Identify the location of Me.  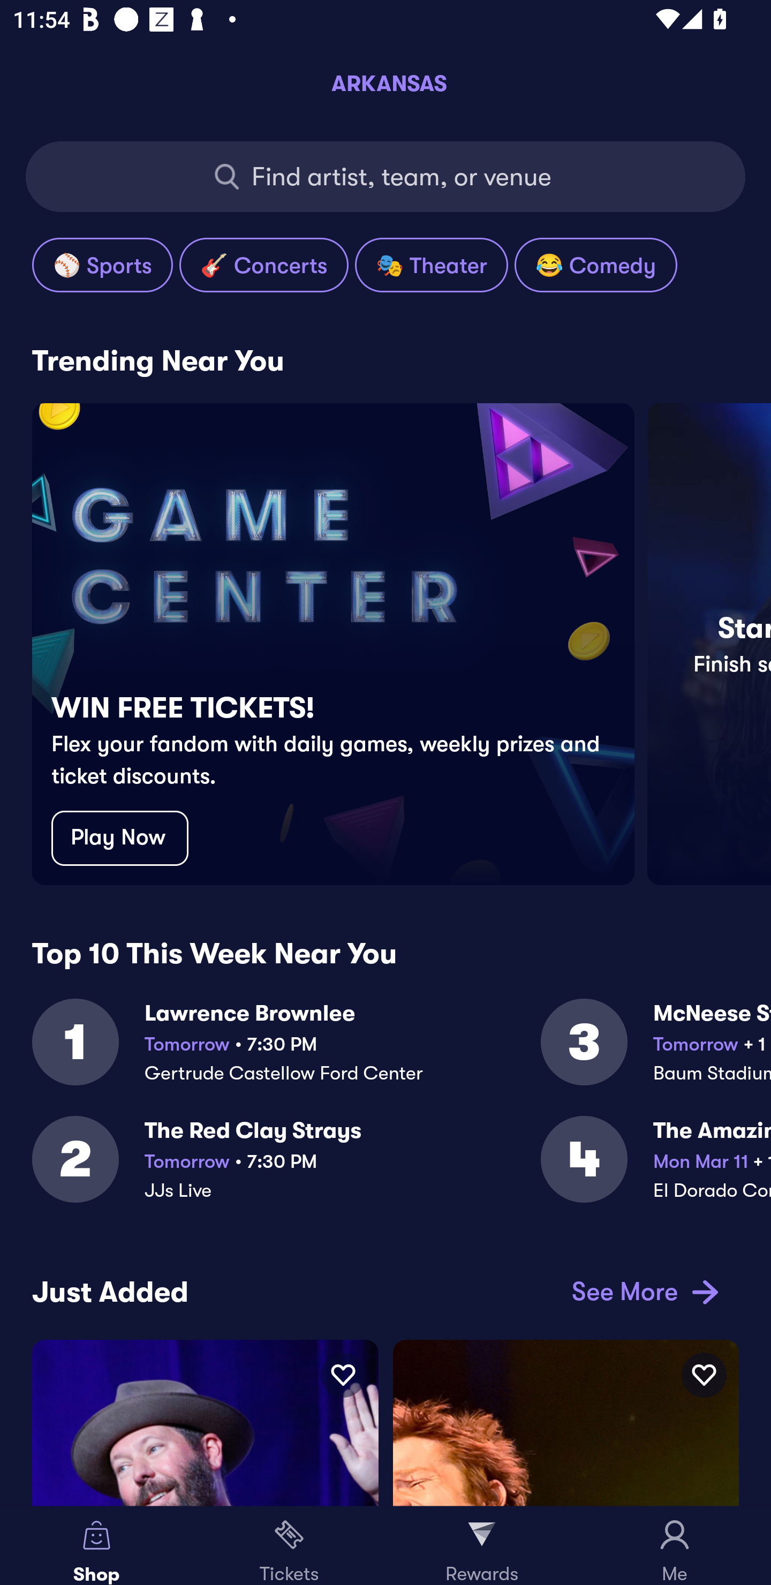
(675, 1546).